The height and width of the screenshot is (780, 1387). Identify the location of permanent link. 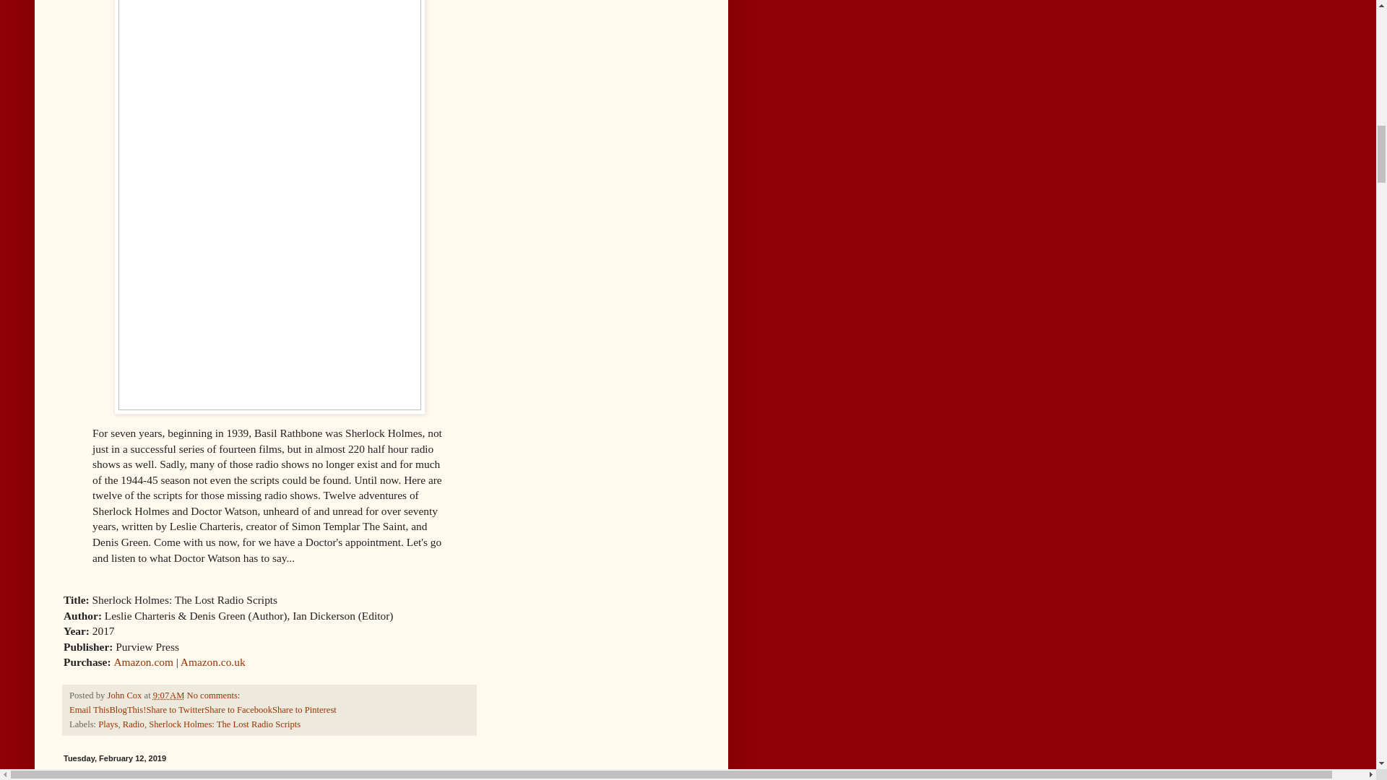
(168, 695).